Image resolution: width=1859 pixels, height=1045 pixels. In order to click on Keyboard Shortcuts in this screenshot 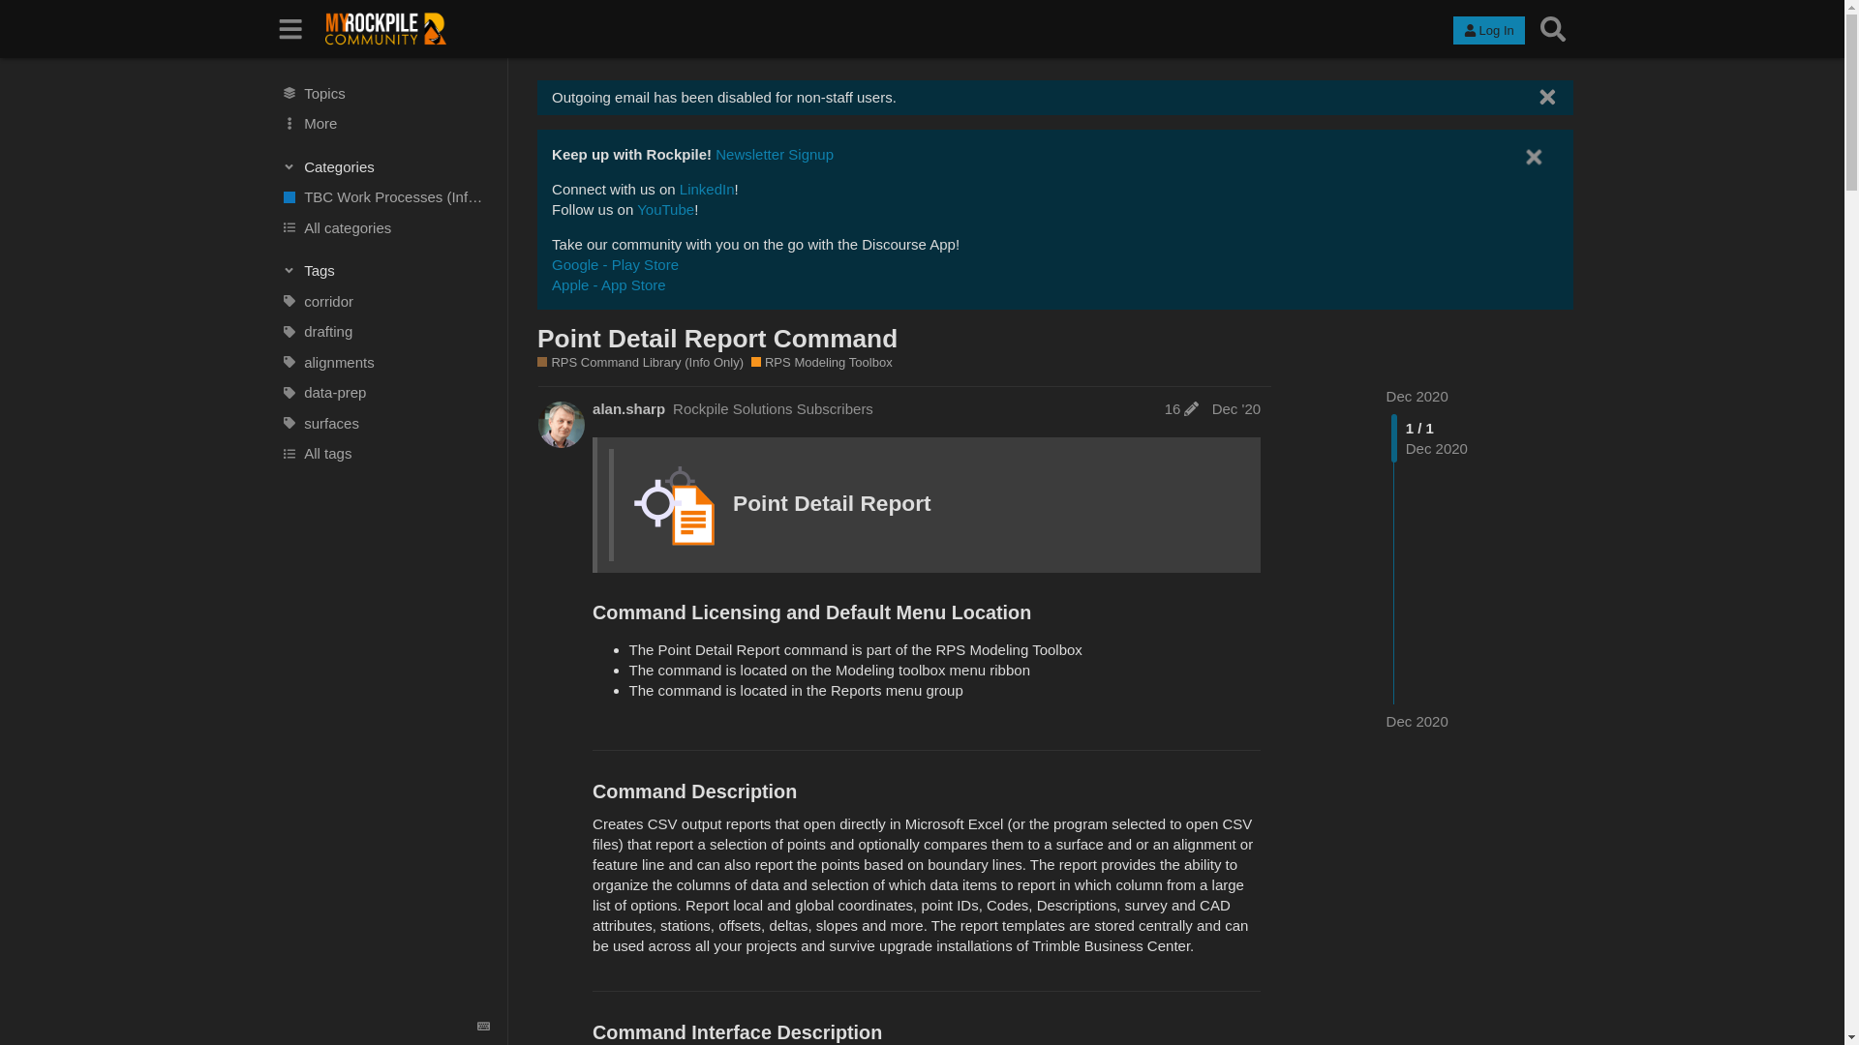, I will do `click(484, 1027)`.